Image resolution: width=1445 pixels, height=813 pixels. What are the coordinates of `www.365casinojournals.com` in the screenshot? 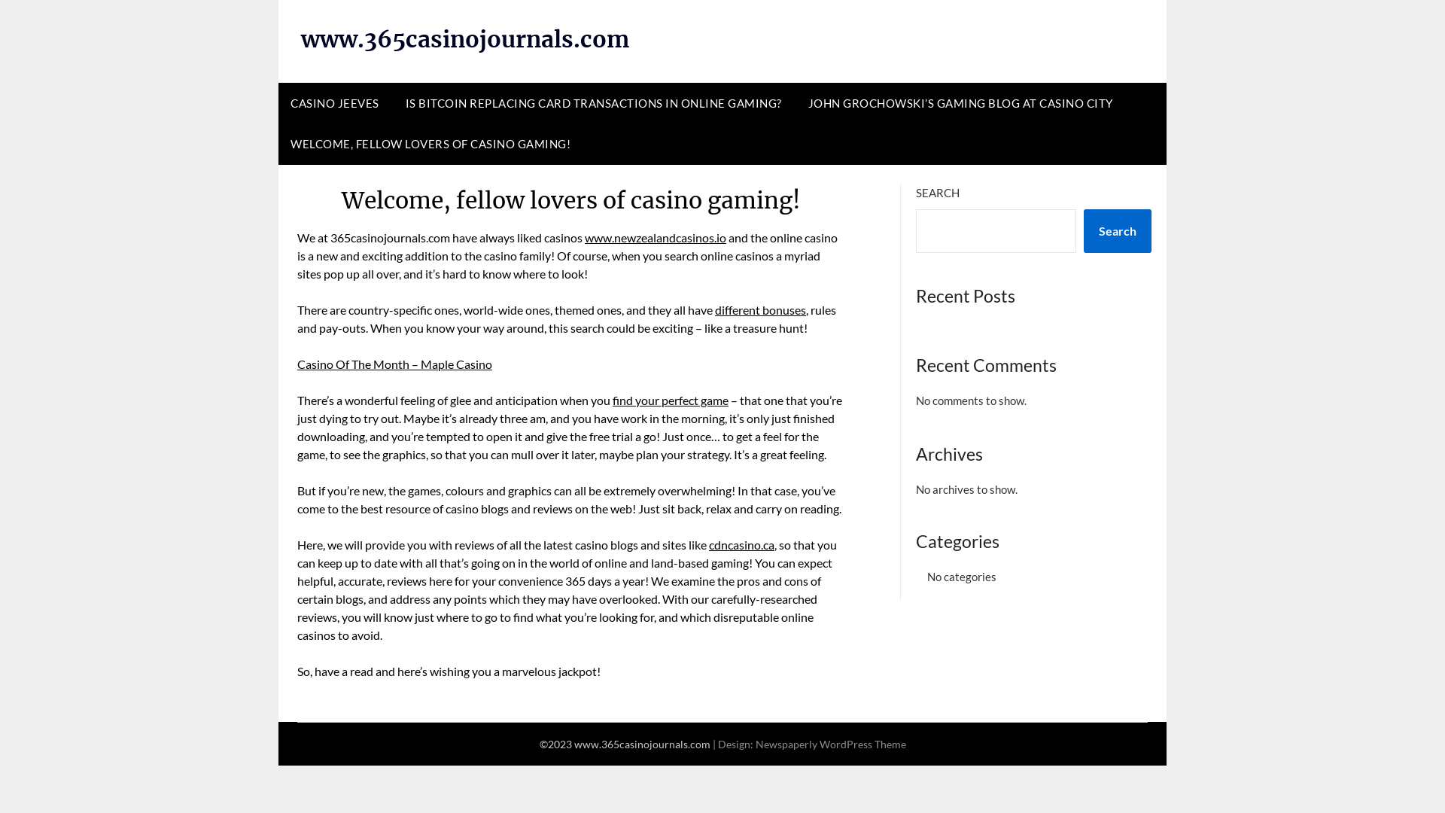 It's located at (465, 39).